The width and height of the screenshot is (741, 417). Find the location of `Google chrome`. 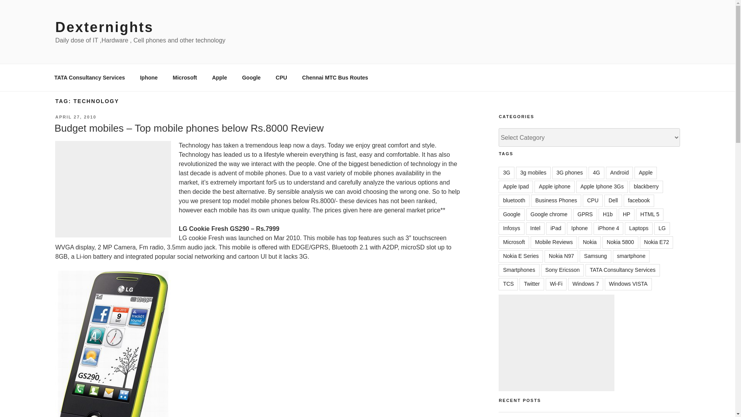

Google chrome is located at coordinates (549, 215).